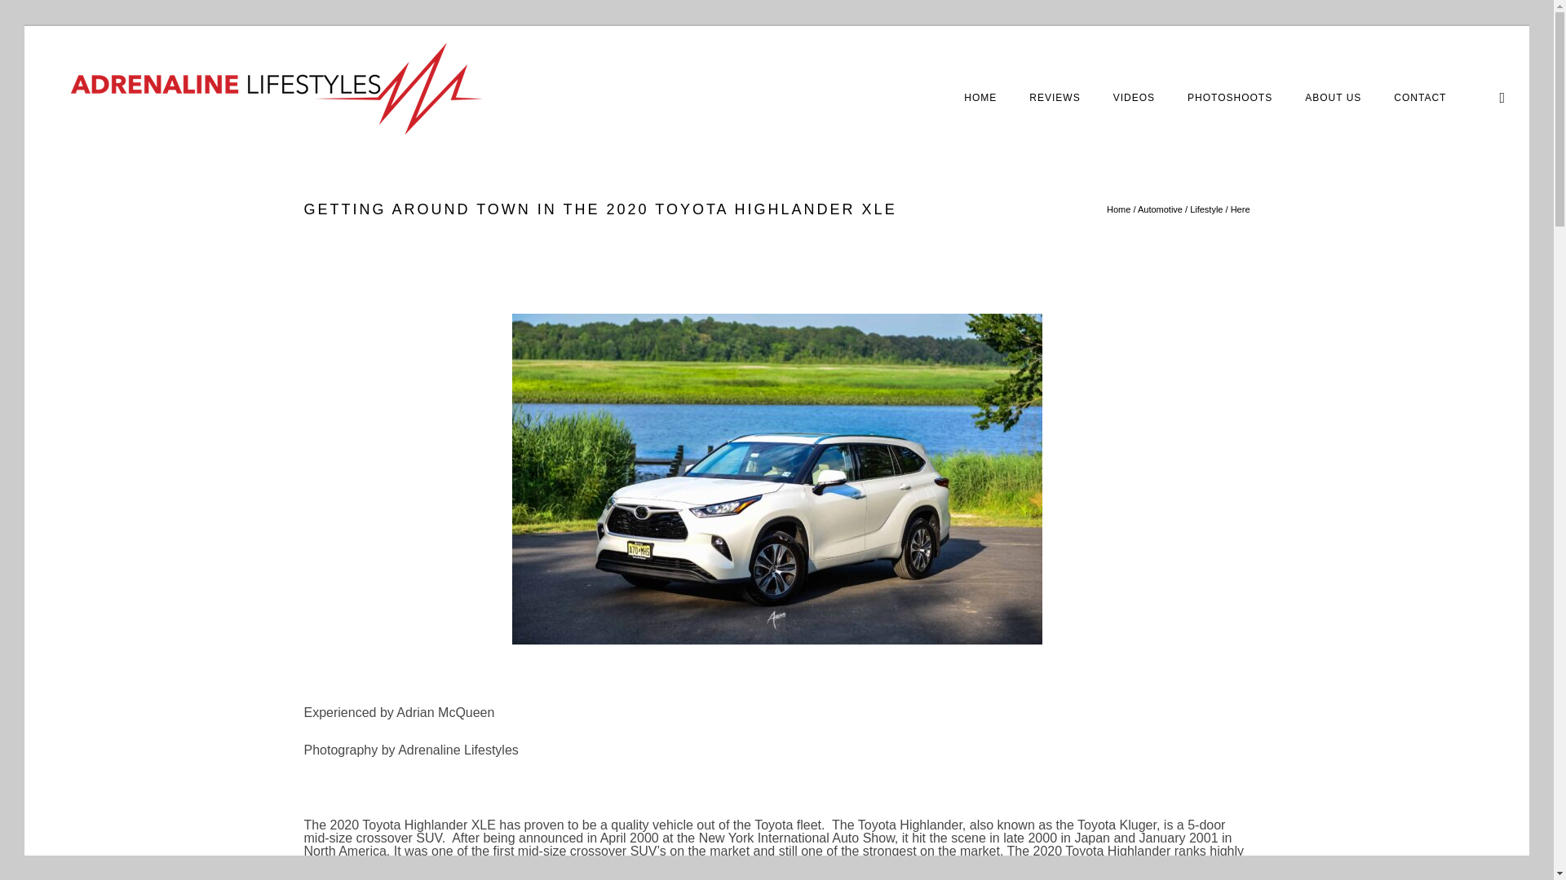  I want to click on Home, so click(980, 98).